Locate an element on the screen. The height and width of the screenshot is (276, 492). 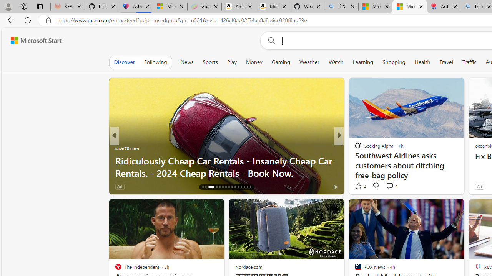
save70.com is located at coordinates (127, 148).